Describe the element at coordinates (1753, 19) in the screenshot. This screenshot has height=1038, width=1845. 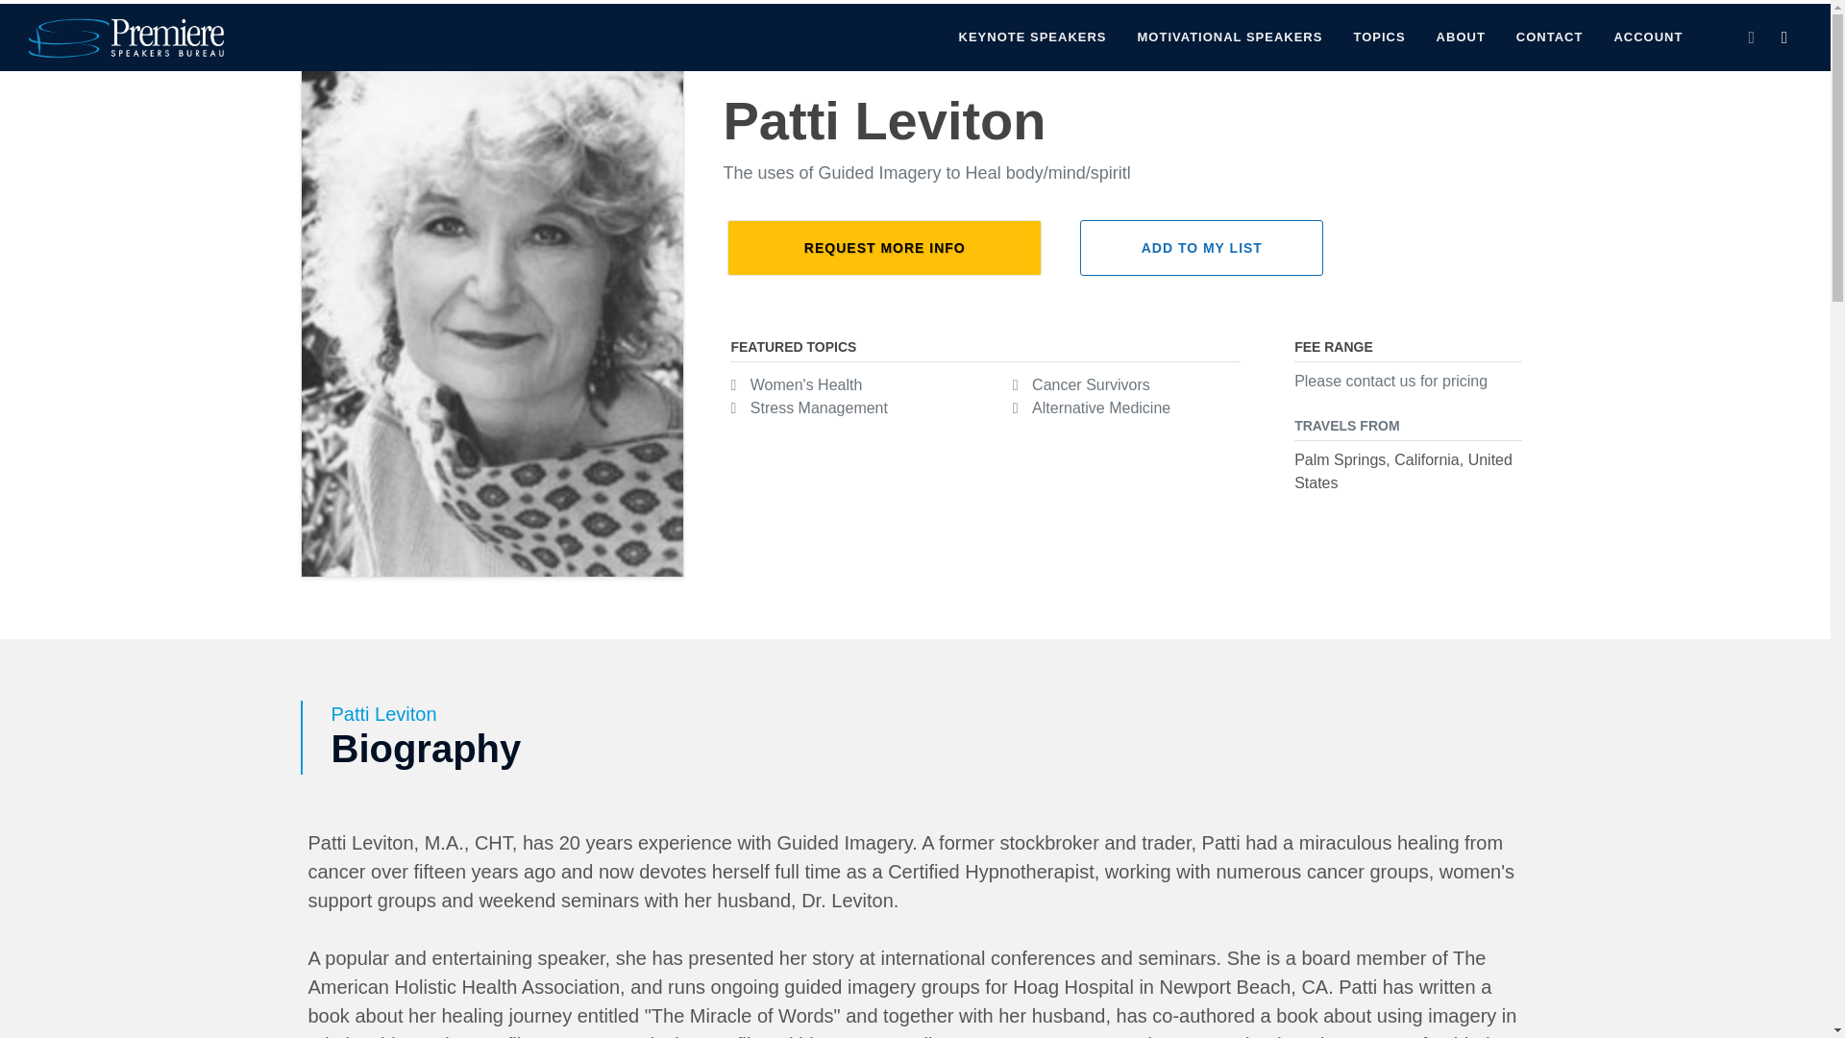
I see `Reviews` at that location.